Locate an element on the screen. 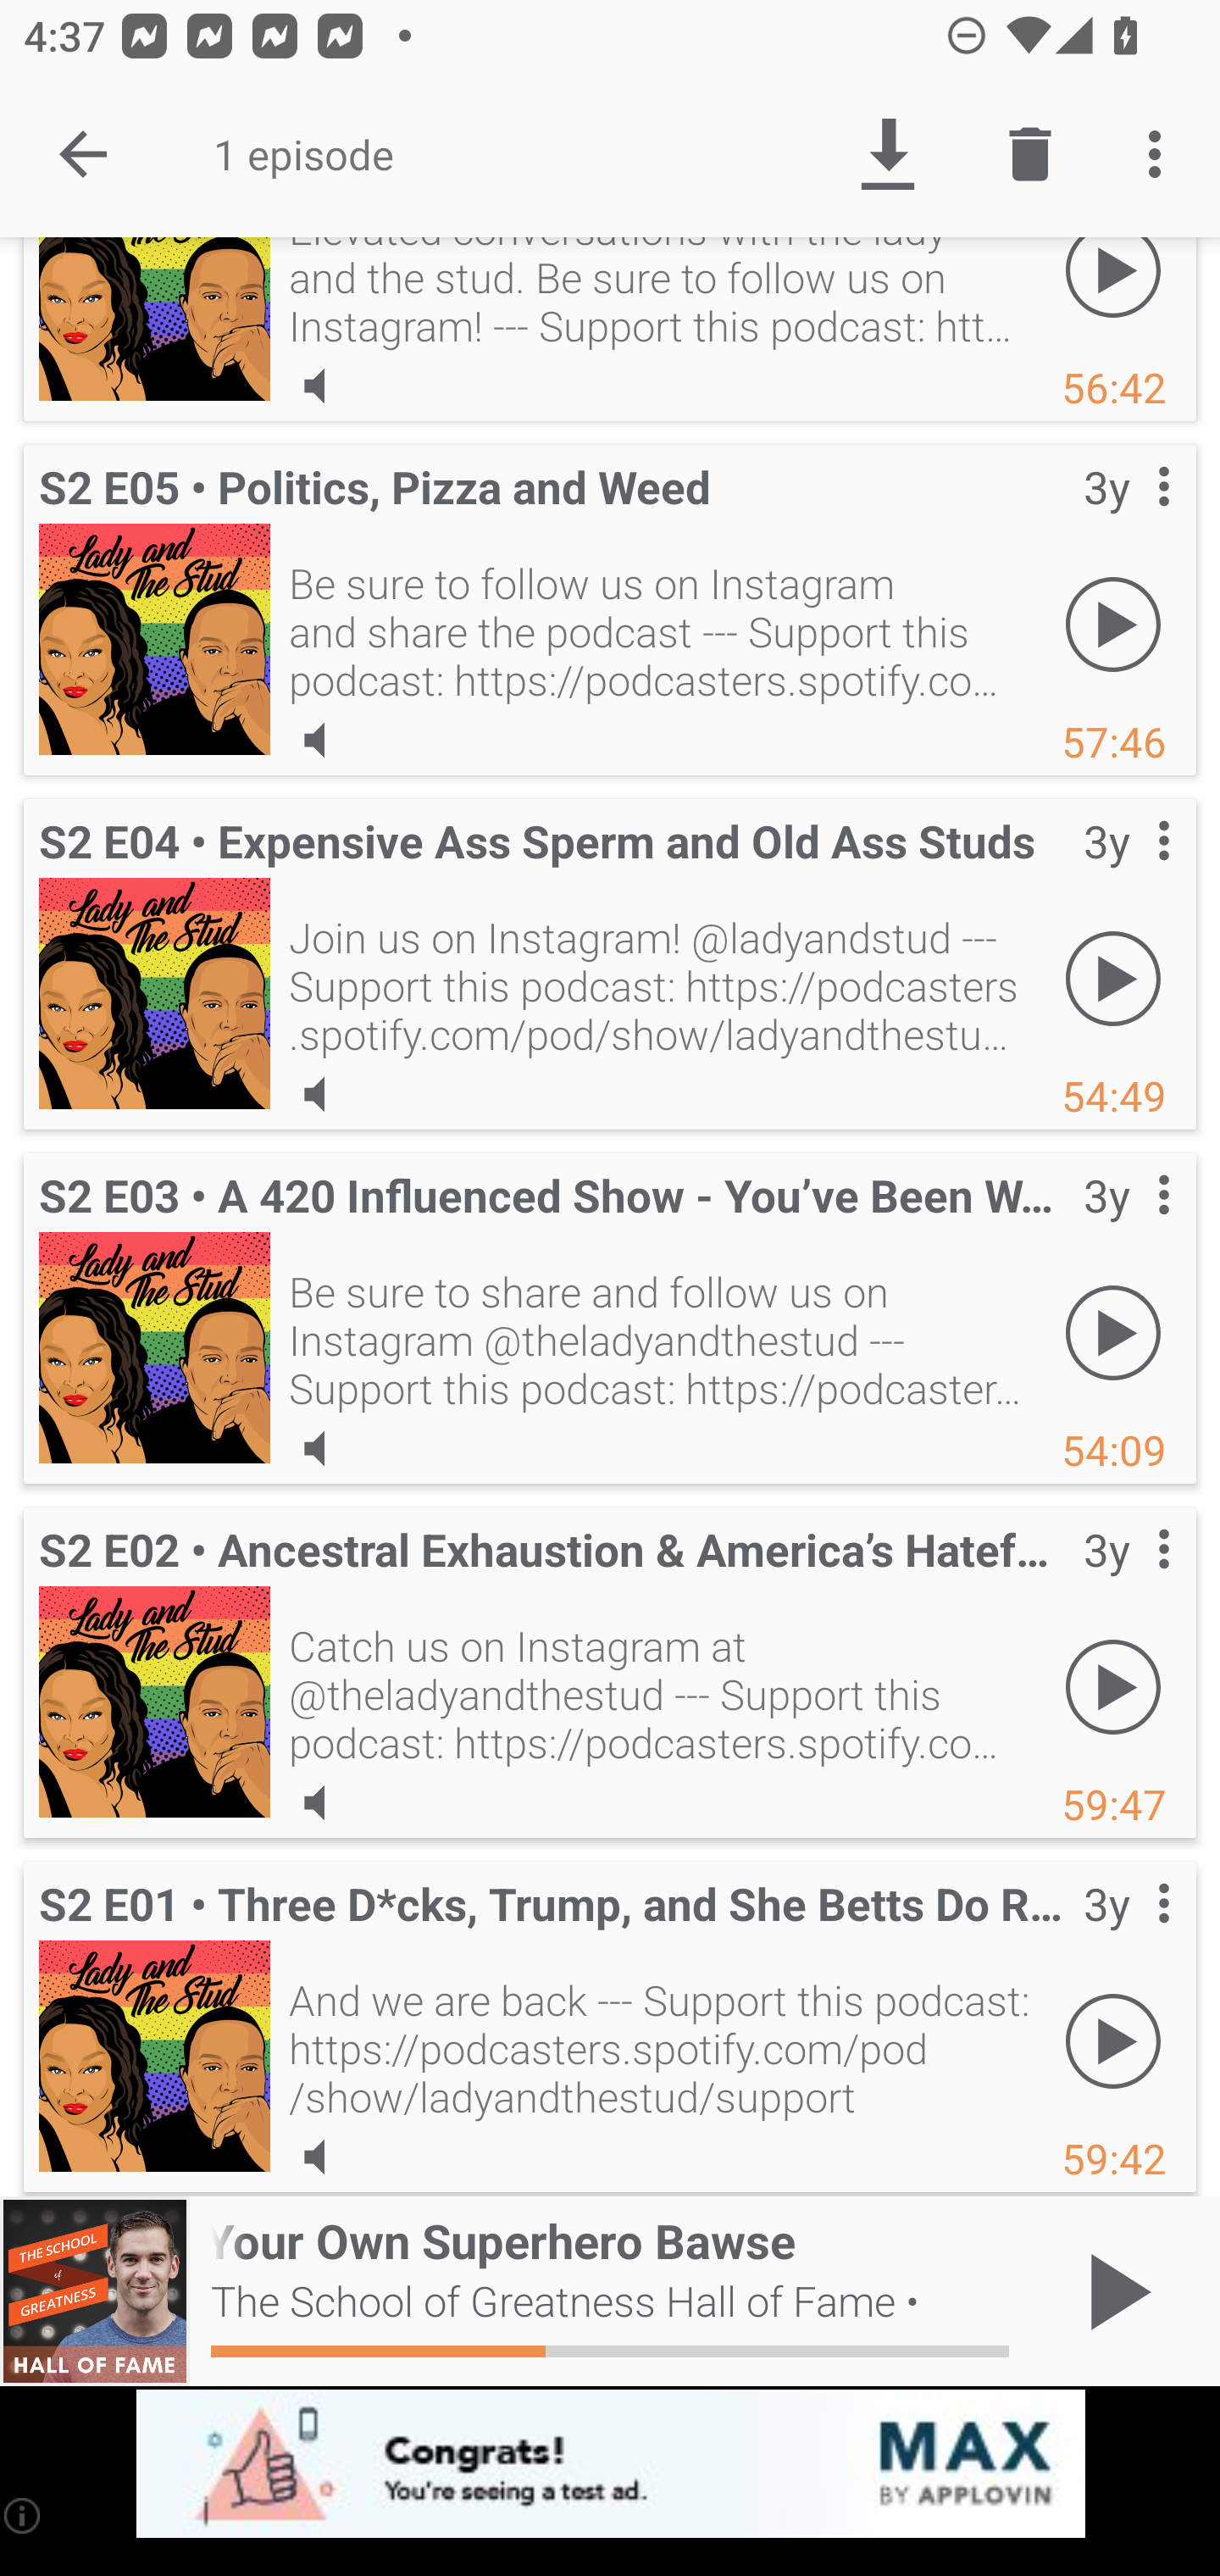  More options is located at coordinates (1161, 154).